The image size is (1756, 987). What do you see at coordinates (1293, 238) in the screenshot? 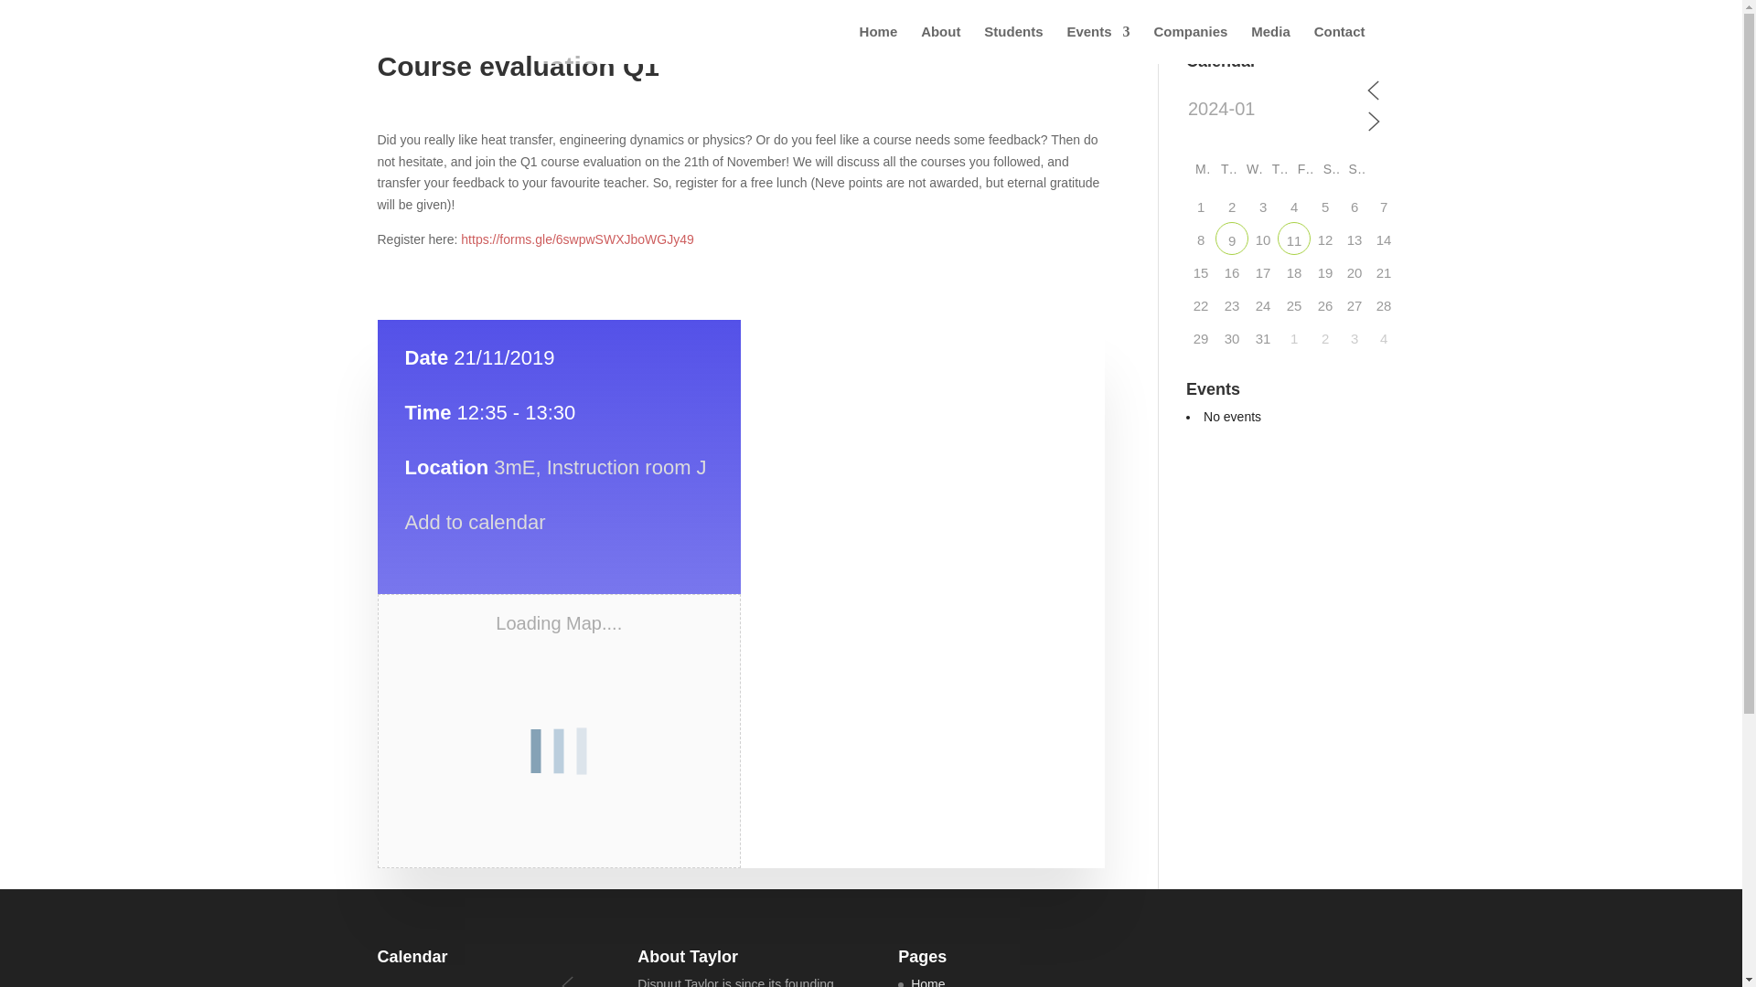
I see `Settels Savenije lunch lecture` at bounding box center [1293, 238].